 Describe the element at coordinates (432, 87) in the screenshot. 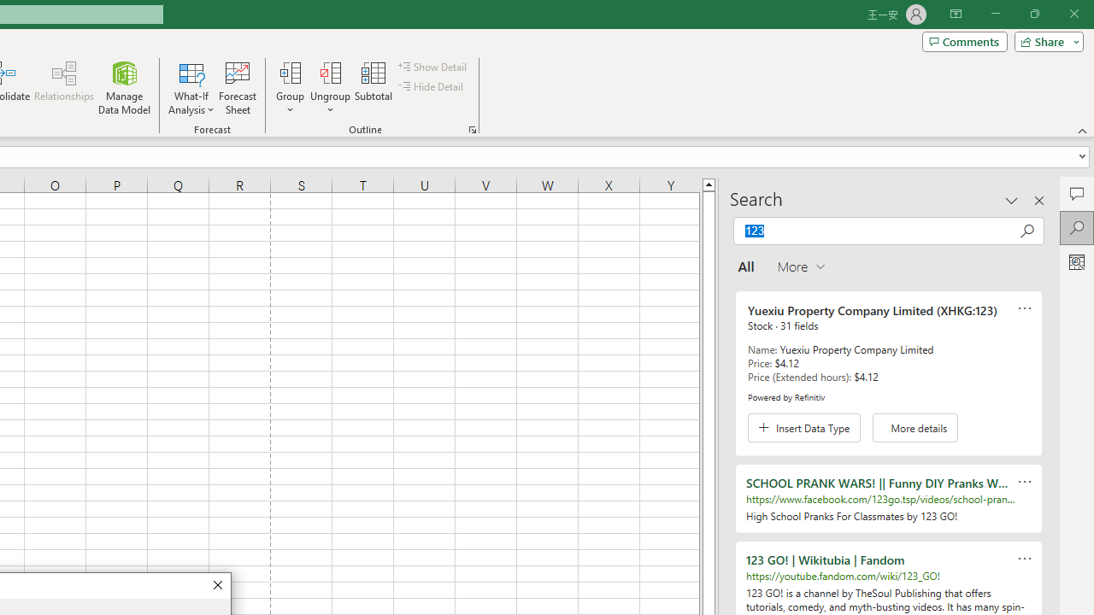

I see `Hide Detail` at that location.